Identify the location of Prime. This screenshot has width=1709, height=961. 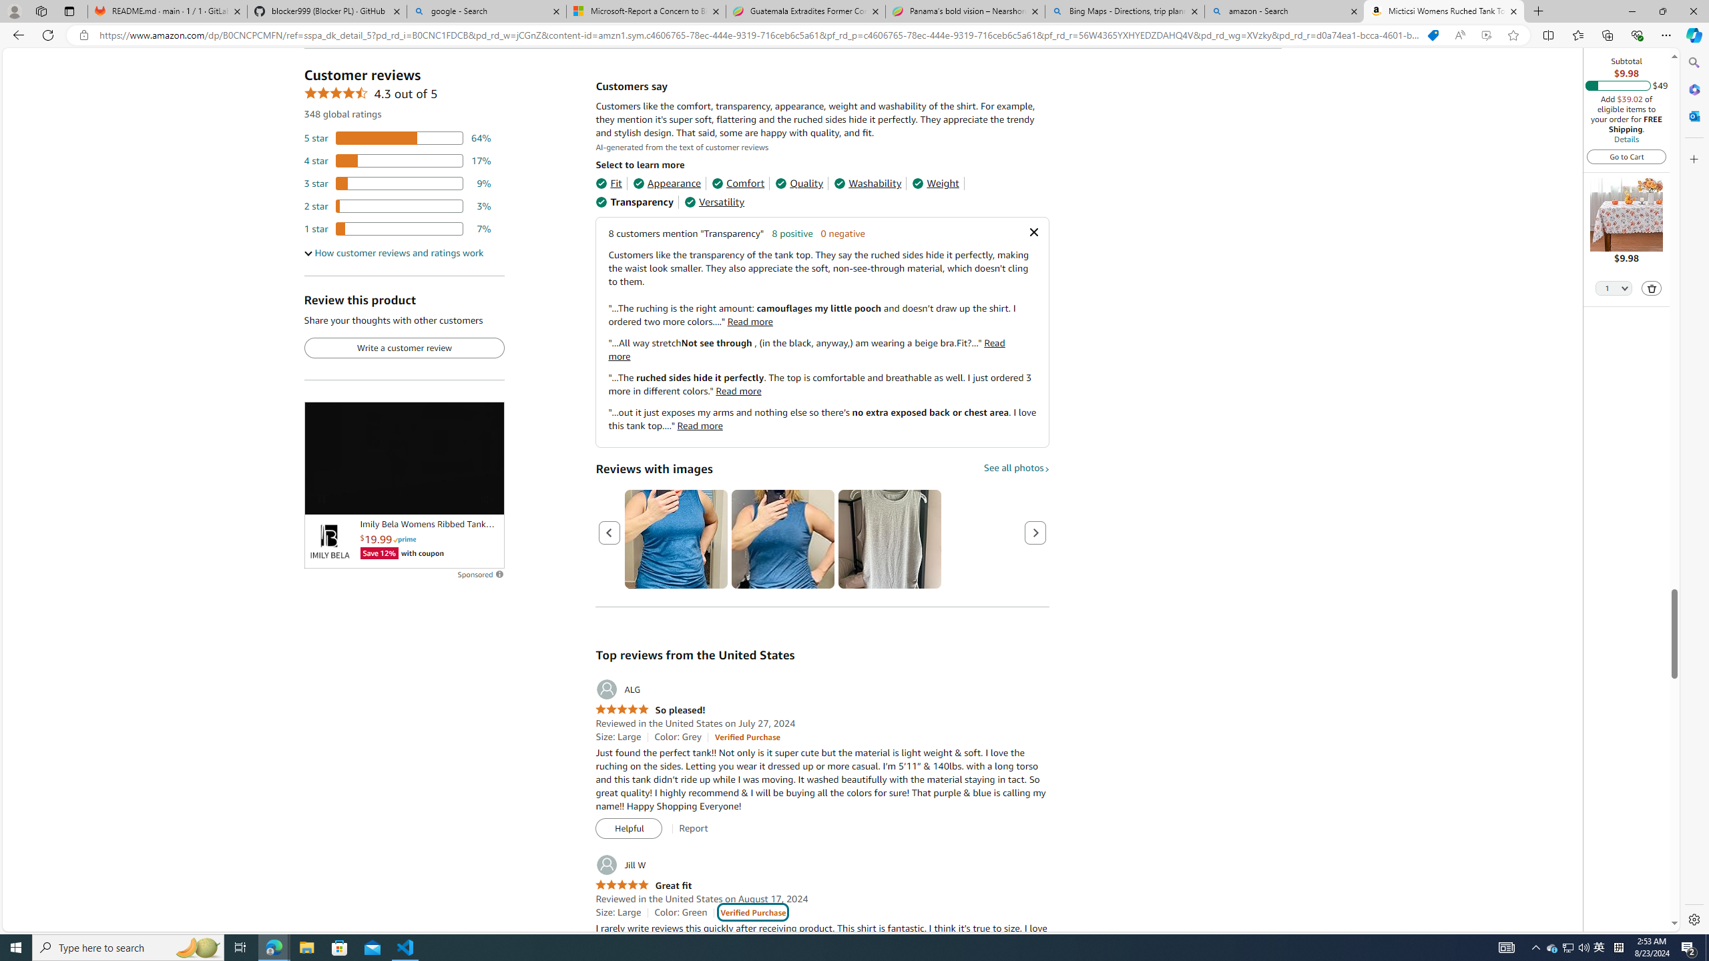
(405, 539).